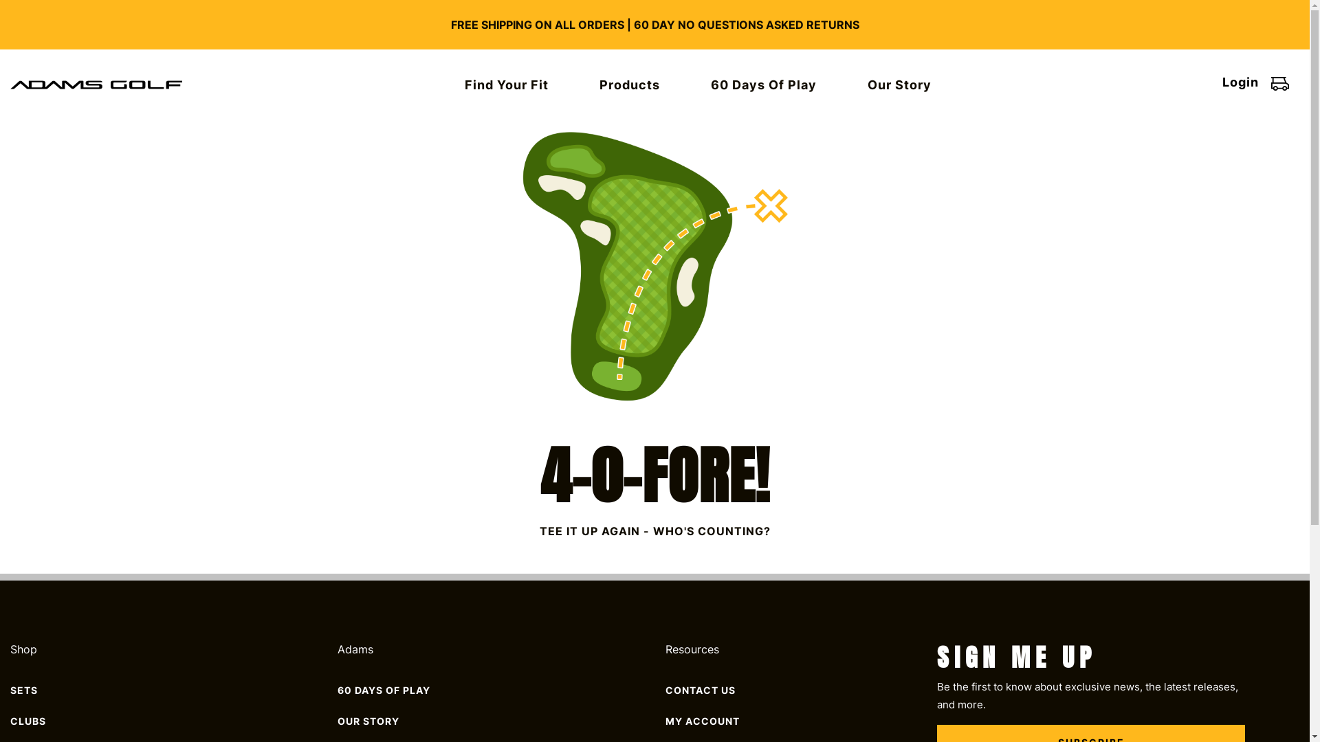  Describe the element at coordinates (899, 85) in the screenshot. I see `Our Story` at that location.